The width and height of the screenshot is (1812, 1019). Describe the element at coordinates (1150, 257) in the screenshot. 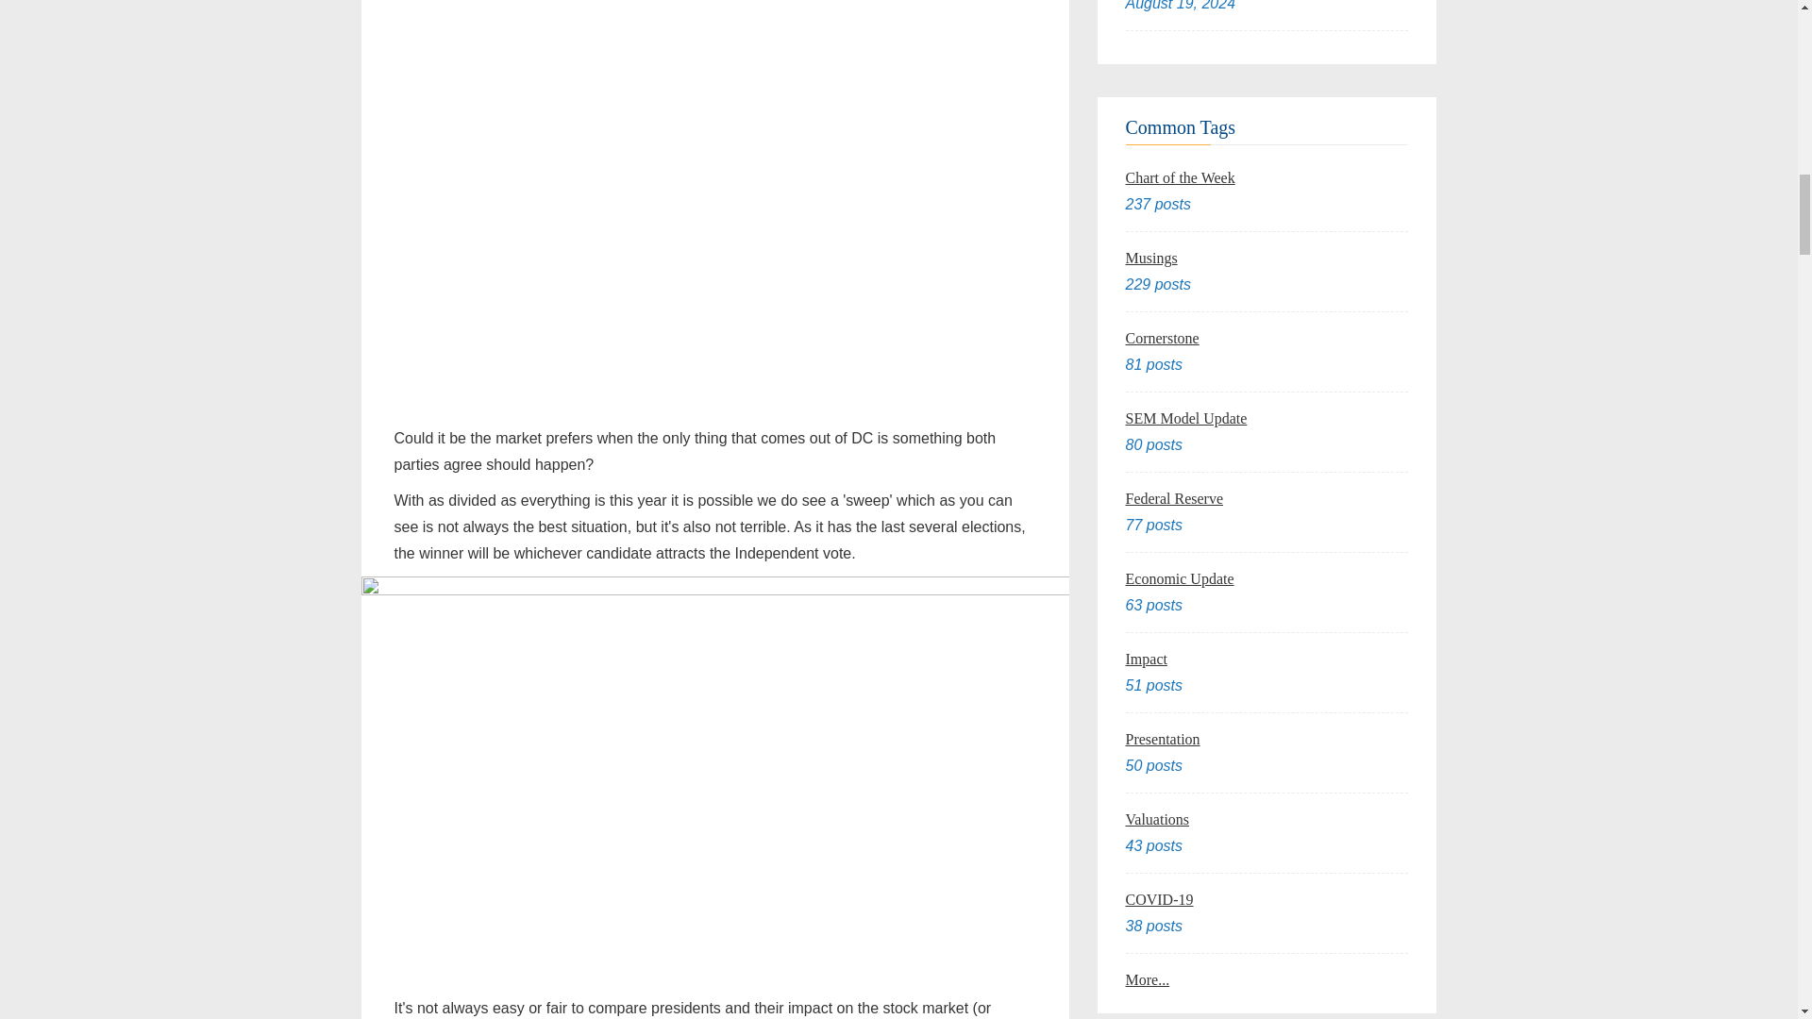

I see `Musings` at that location.